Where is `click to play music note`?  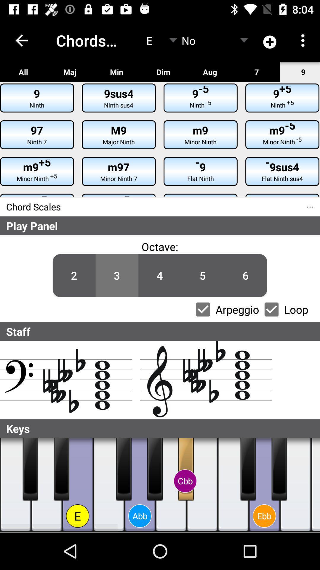
click to play music note is located at coordinates (47, 485).